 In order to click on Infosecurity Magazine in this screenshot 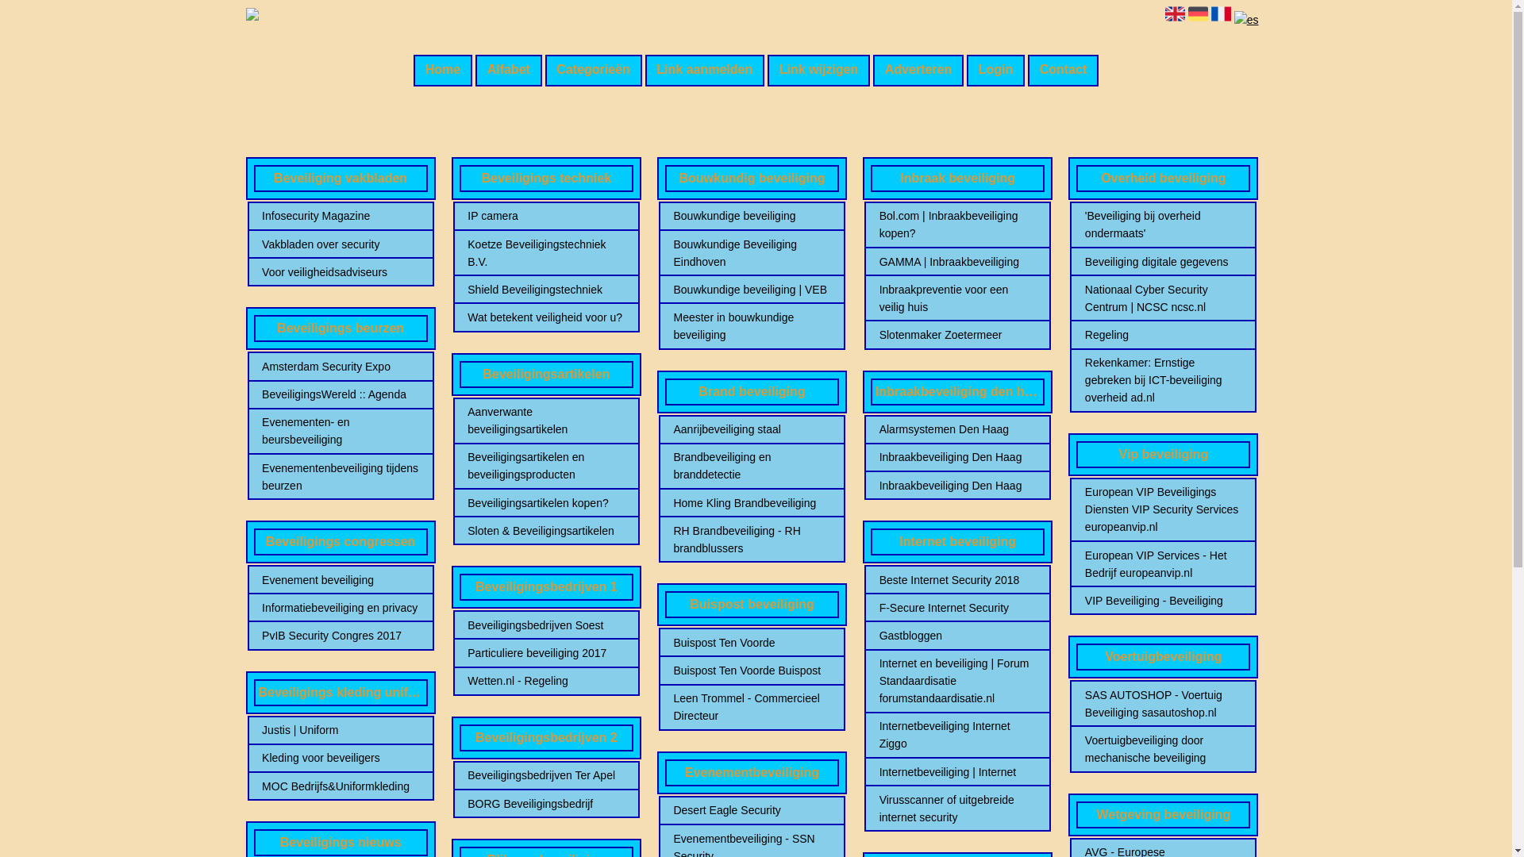, I will do `click(341, 216)`.